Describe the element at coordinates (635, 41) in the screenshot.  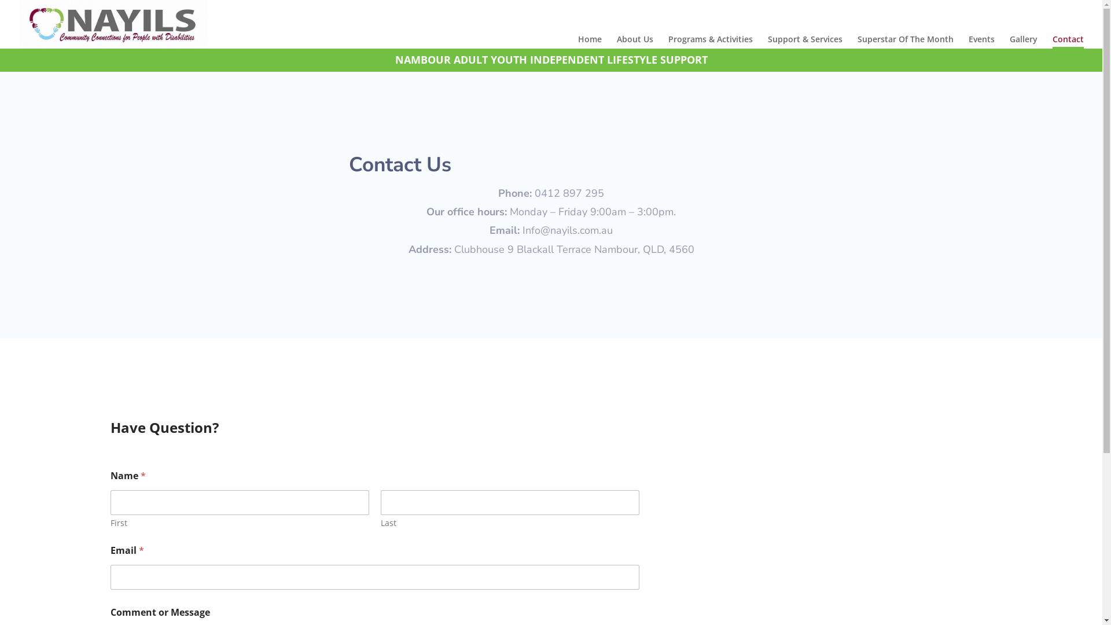
I see `About Us` at that location.